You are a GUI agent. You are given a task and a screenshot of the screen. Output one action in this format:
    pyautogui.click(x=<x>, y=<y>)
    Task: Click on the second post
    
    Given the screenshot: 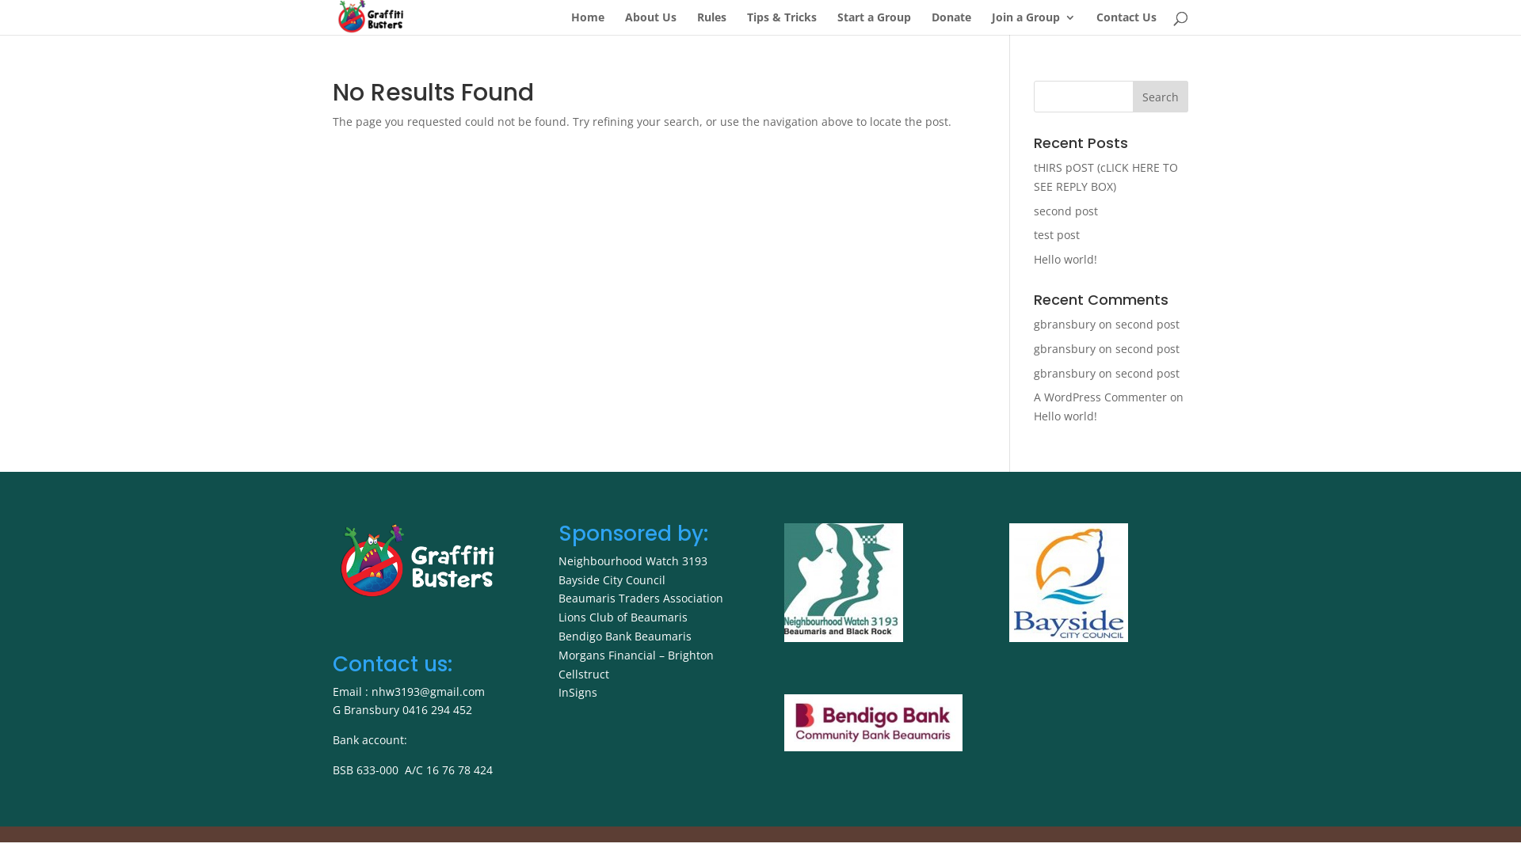 What is the action you would take?
    pyautogui.click(x=1066, y=211)
    